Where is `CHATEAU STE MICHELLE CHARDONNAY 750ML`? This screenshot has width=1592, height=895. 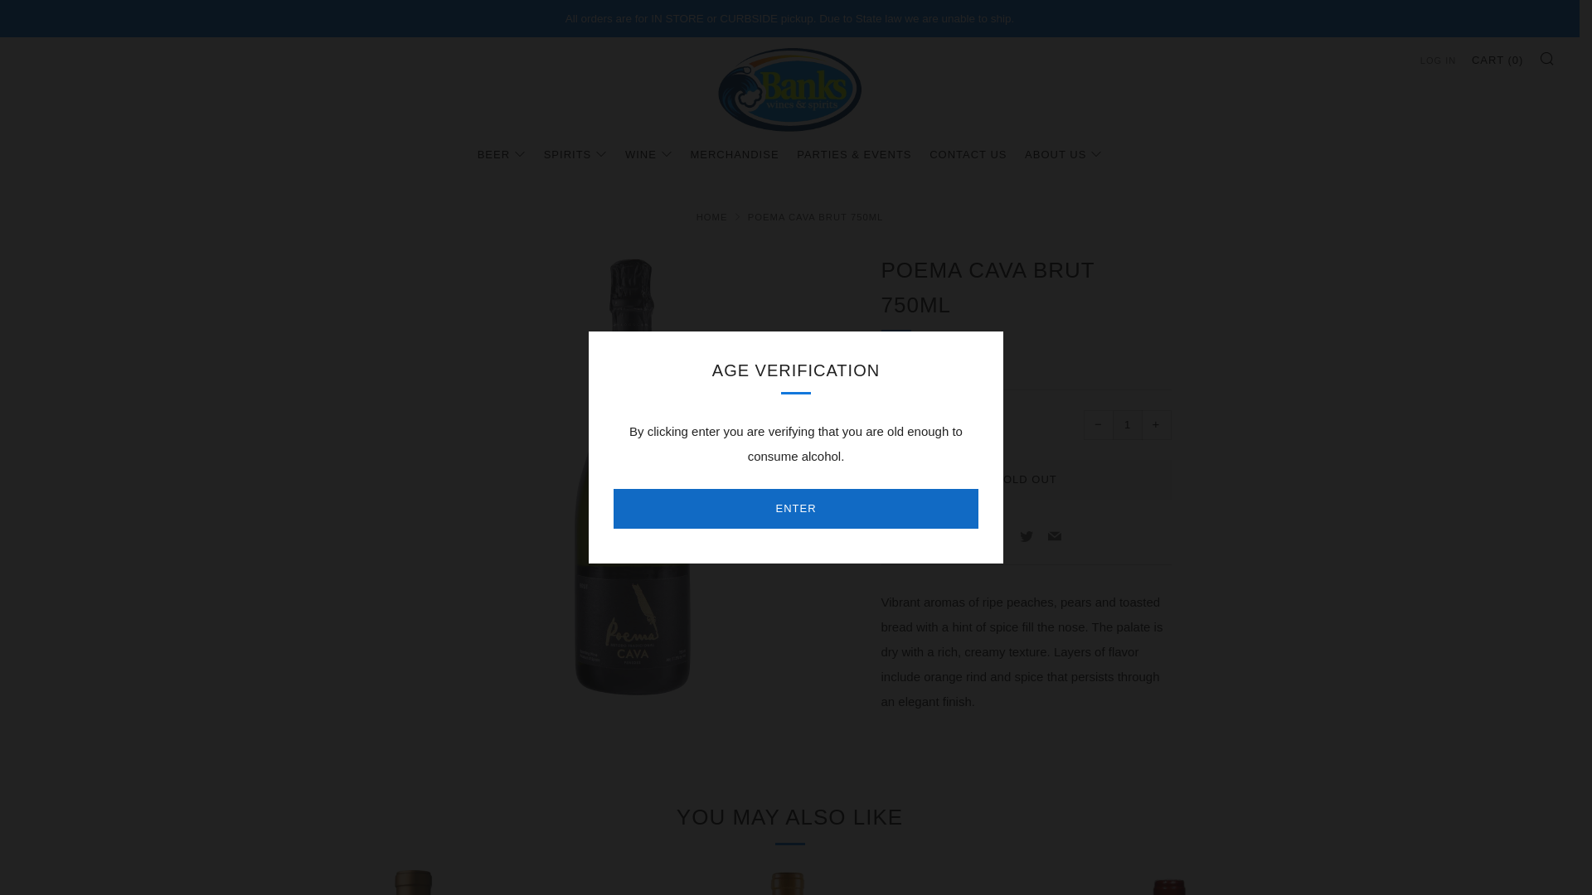
CHATEAU STE MICHELLE CHARDONNAY 750ML is located at coordinates (789, 882).